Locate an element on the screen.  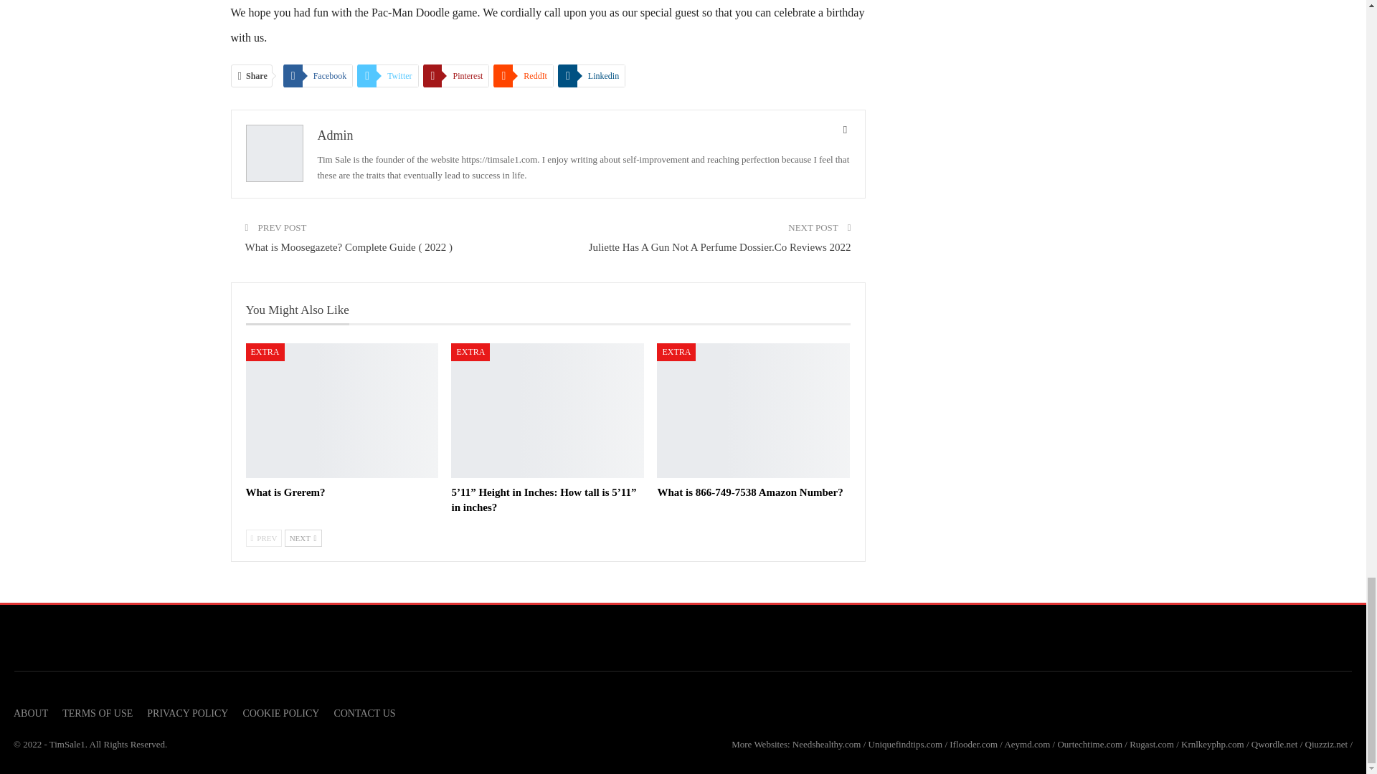
Twitter is located at coordinates (387, 76).